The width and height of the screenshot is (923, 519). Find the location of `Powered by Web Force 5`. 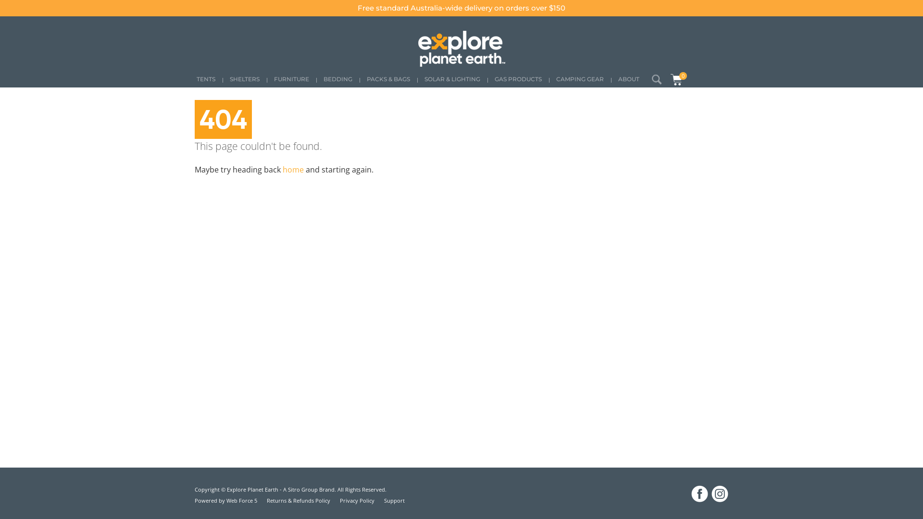

Powered by Web Force 5 is located at coordinates (226, 501).